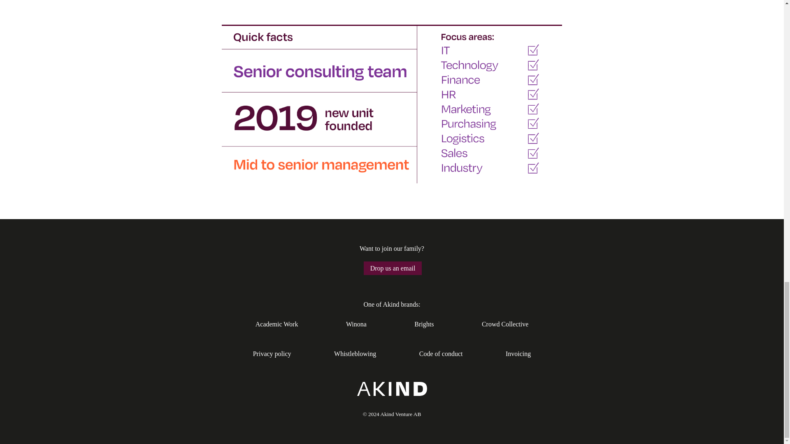 The image size is (790, 444). Describe the element at coordinates (393, 268) in the screenshot. I see `Drop us an email` at that location.